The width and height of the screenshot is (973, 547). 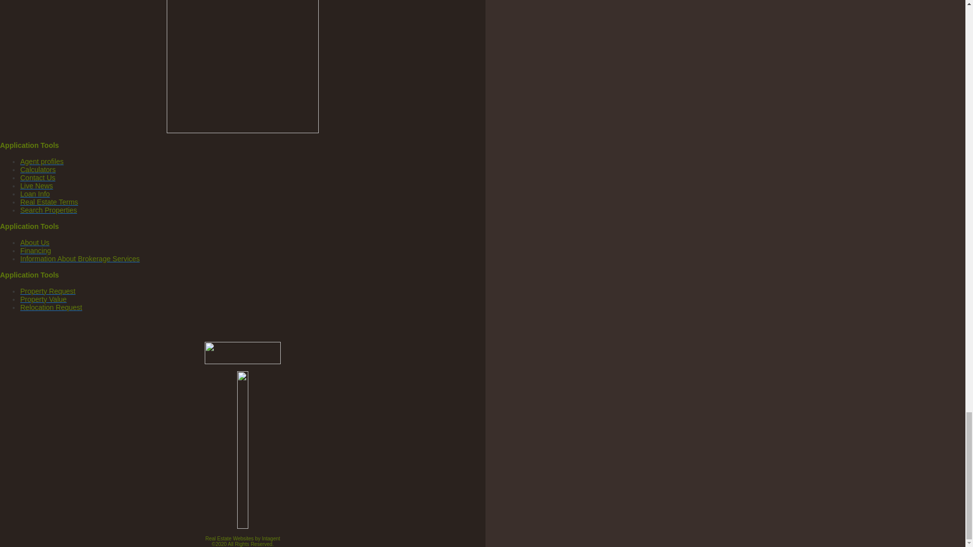 I want to click on Real Estate Terms, so click(x=49, y=202).